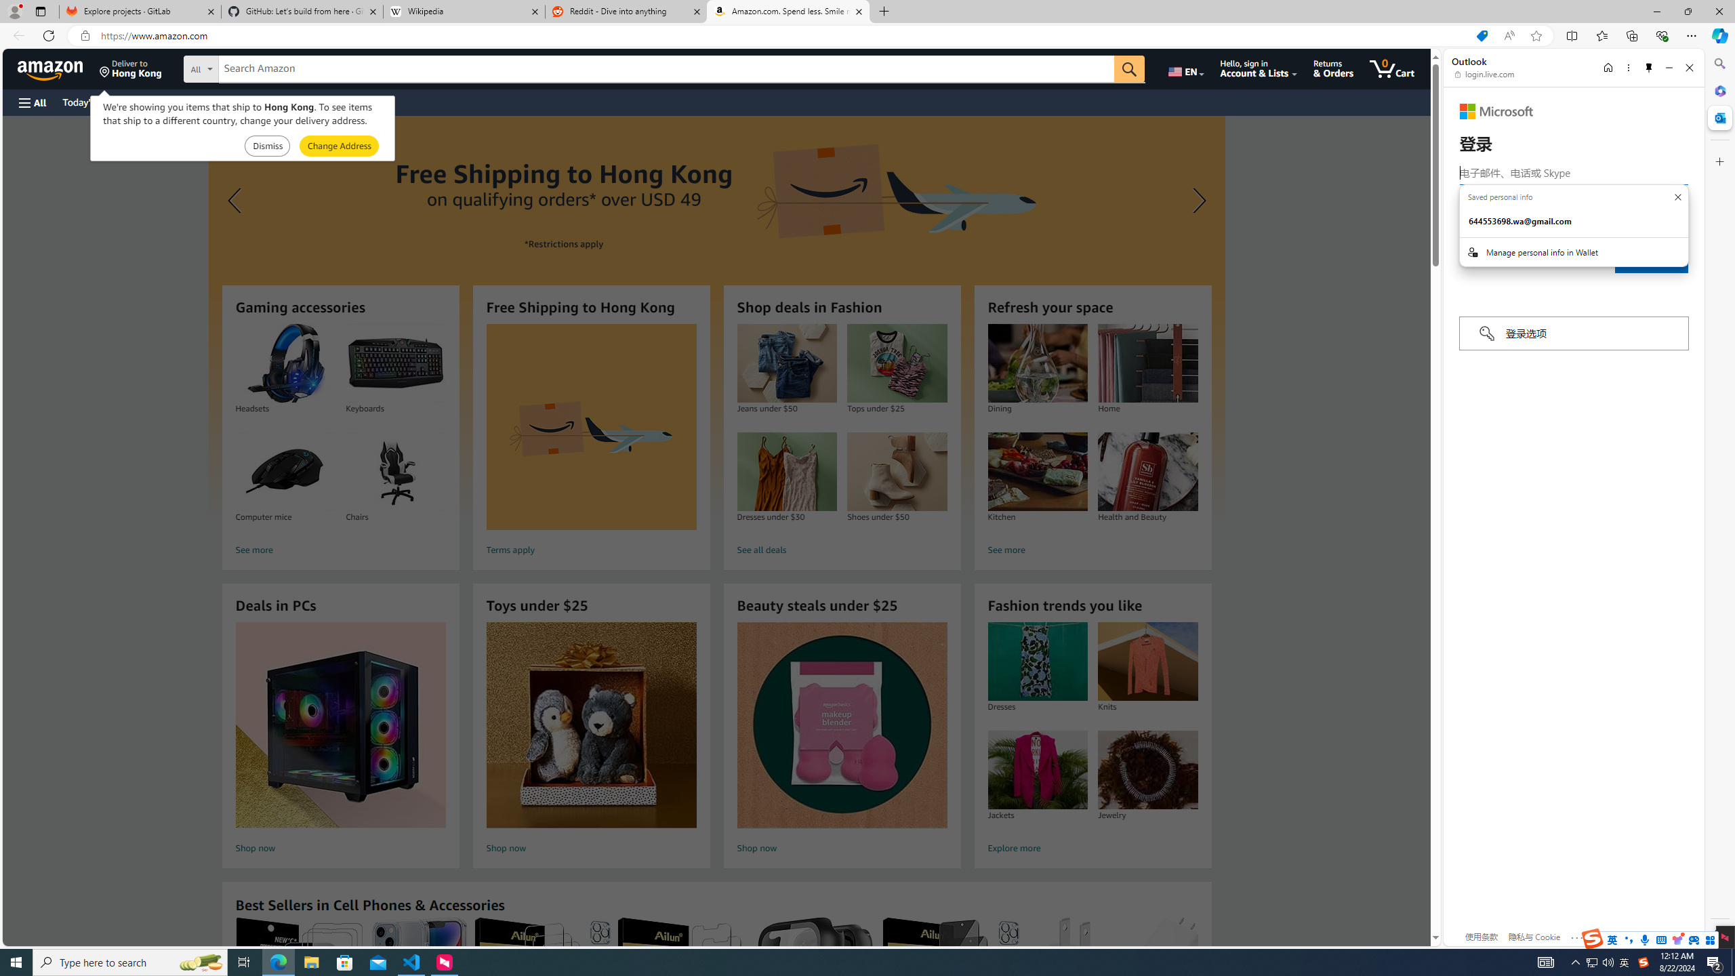 This screenshot has width=1735, height=976. What do you see at coordinates (285, 363) in the screenshot?
I see `Headsets` at bounding box center [285, 363].